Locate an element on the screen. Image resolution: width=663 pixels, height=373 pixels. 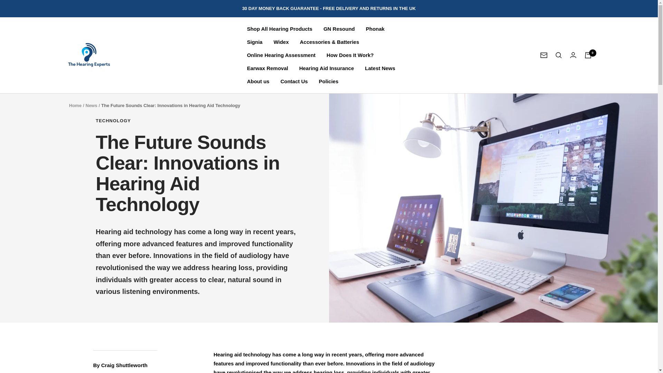
How Does It Work? is located at coordinates (350, 55).